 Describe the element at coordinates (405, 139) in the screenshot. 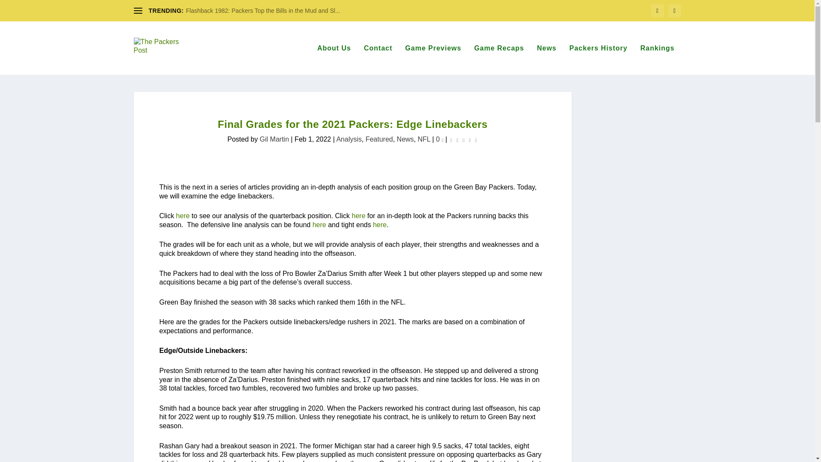

I see `News` at that location.